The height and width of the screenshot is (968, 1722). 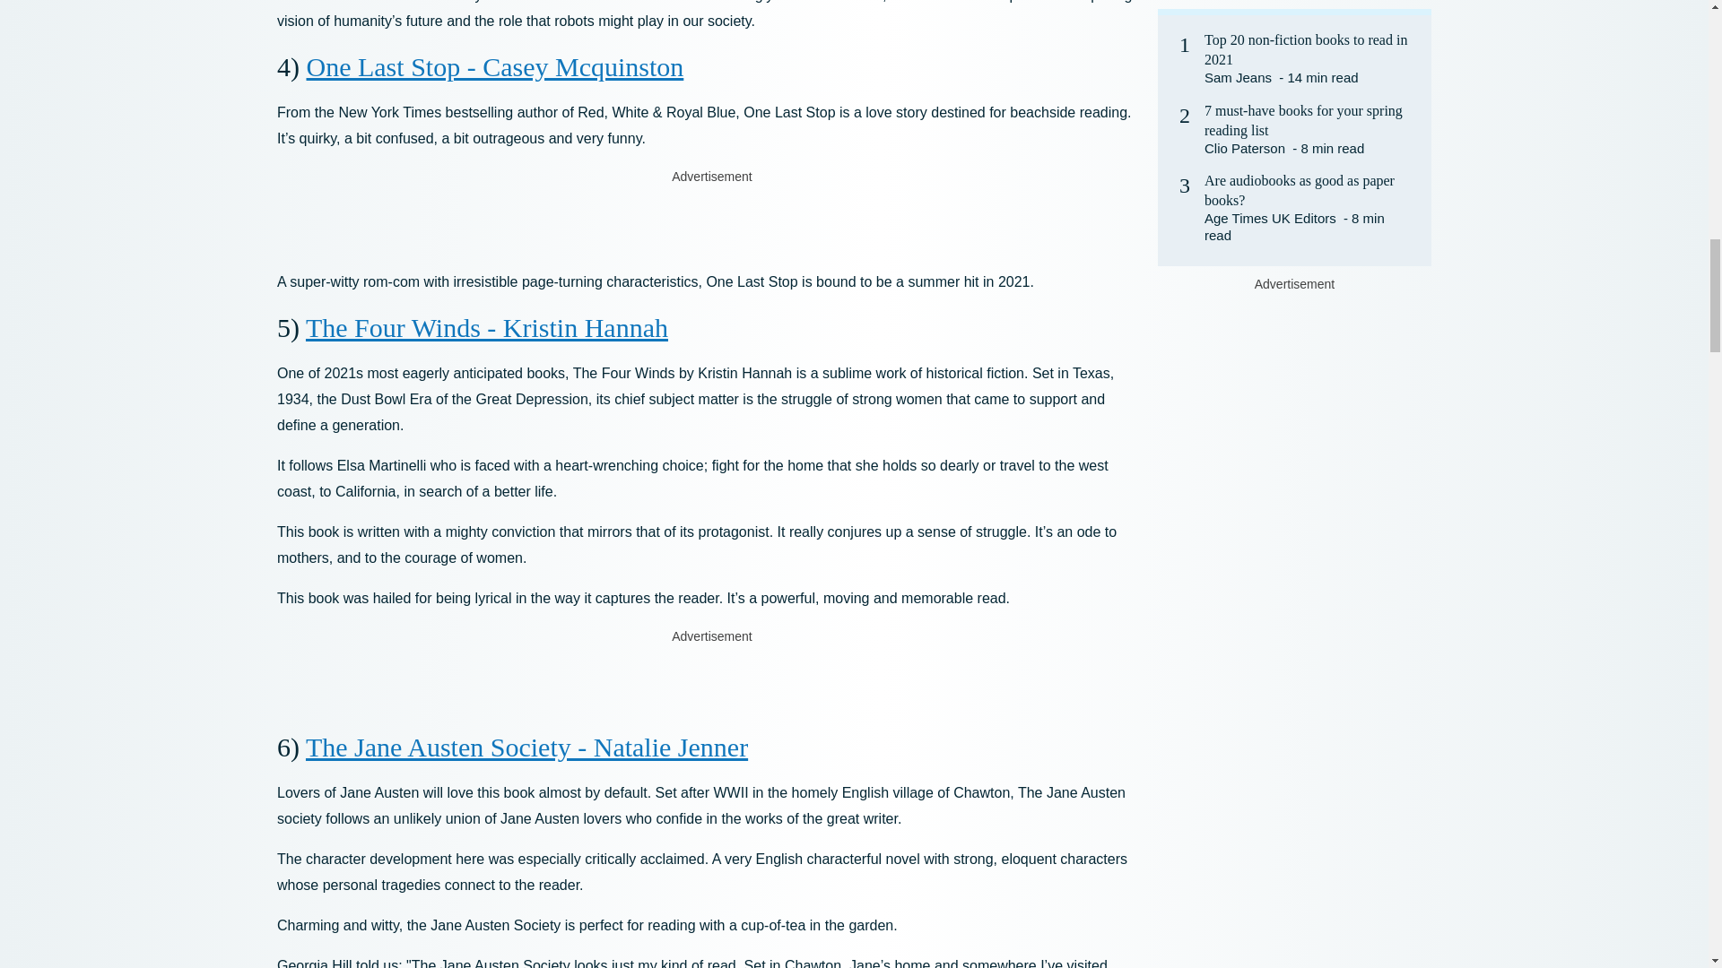 I want to click on The Jane Austen Society - Natalie Jenner, so click(x=526, y=746).